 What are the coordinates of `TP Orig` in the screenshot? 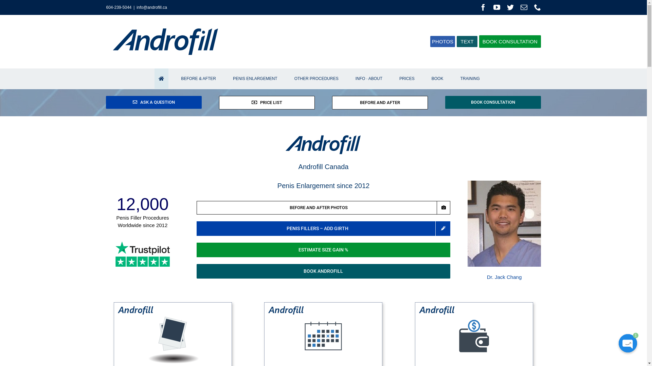 It's located at (143, 254).